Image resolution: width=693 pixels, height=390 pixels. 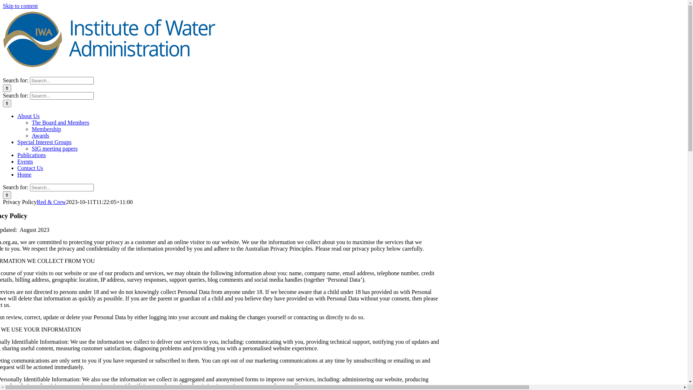 What do you see at coordinates (46, 129) in the screenshot?
I see `Membership` at bounding box center [46, 129].